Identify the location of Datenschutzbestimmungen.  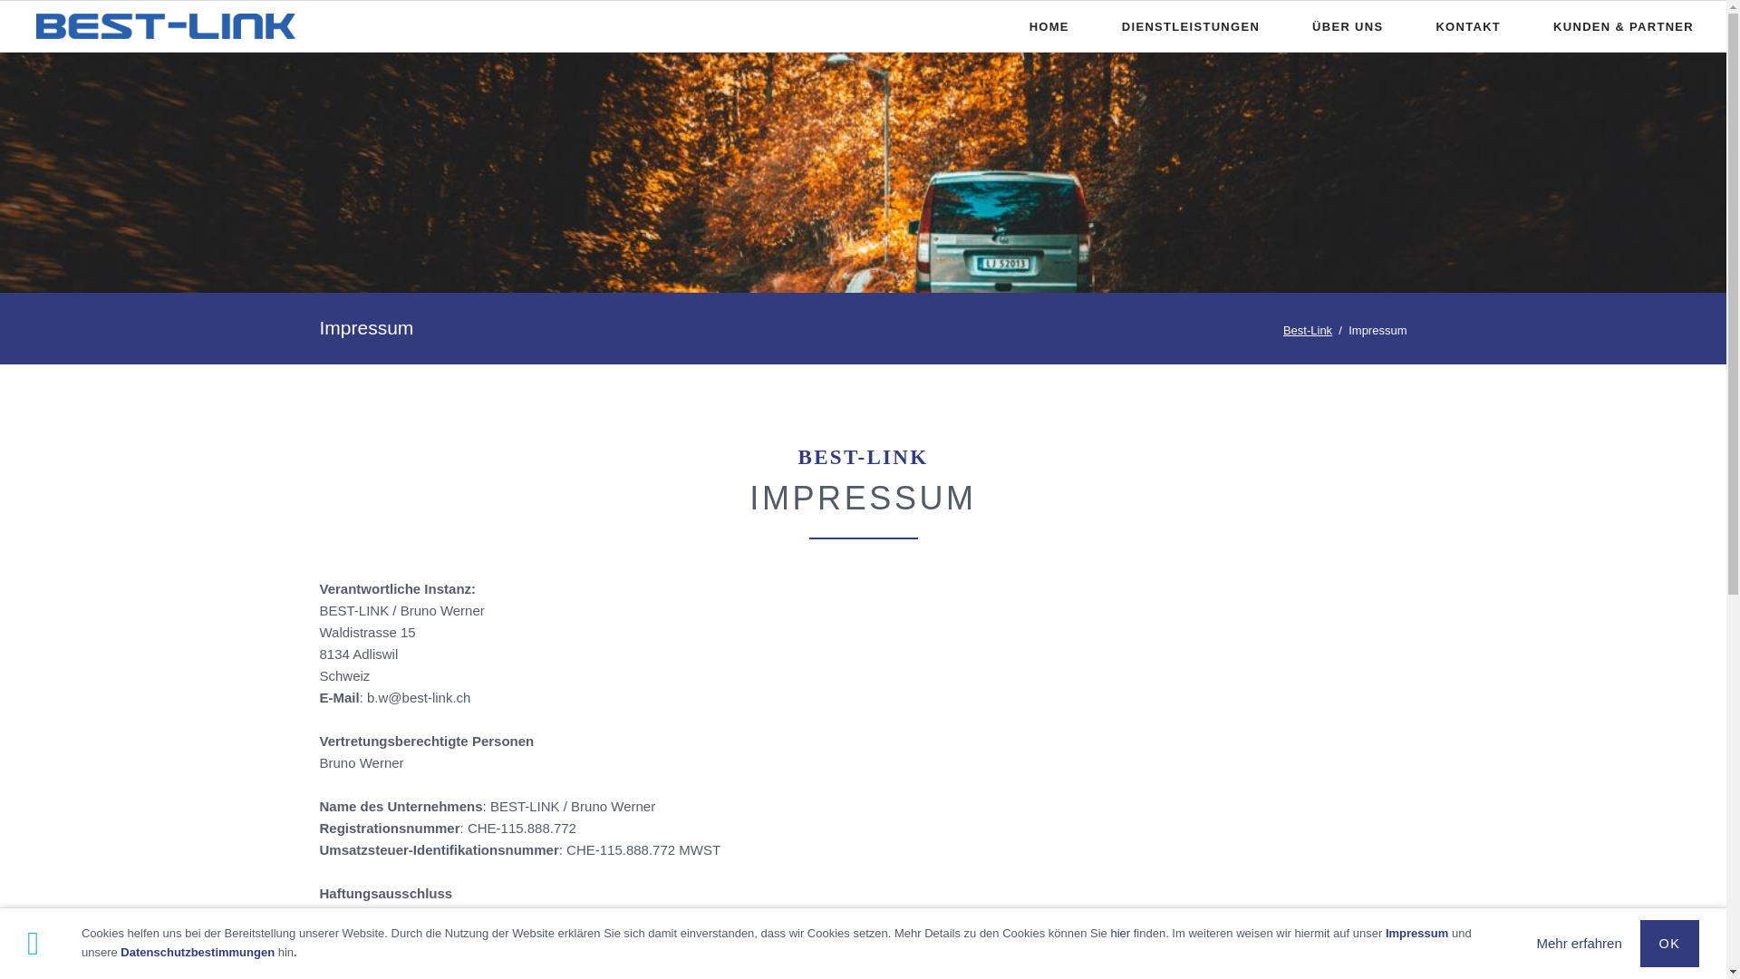
(198, 952).